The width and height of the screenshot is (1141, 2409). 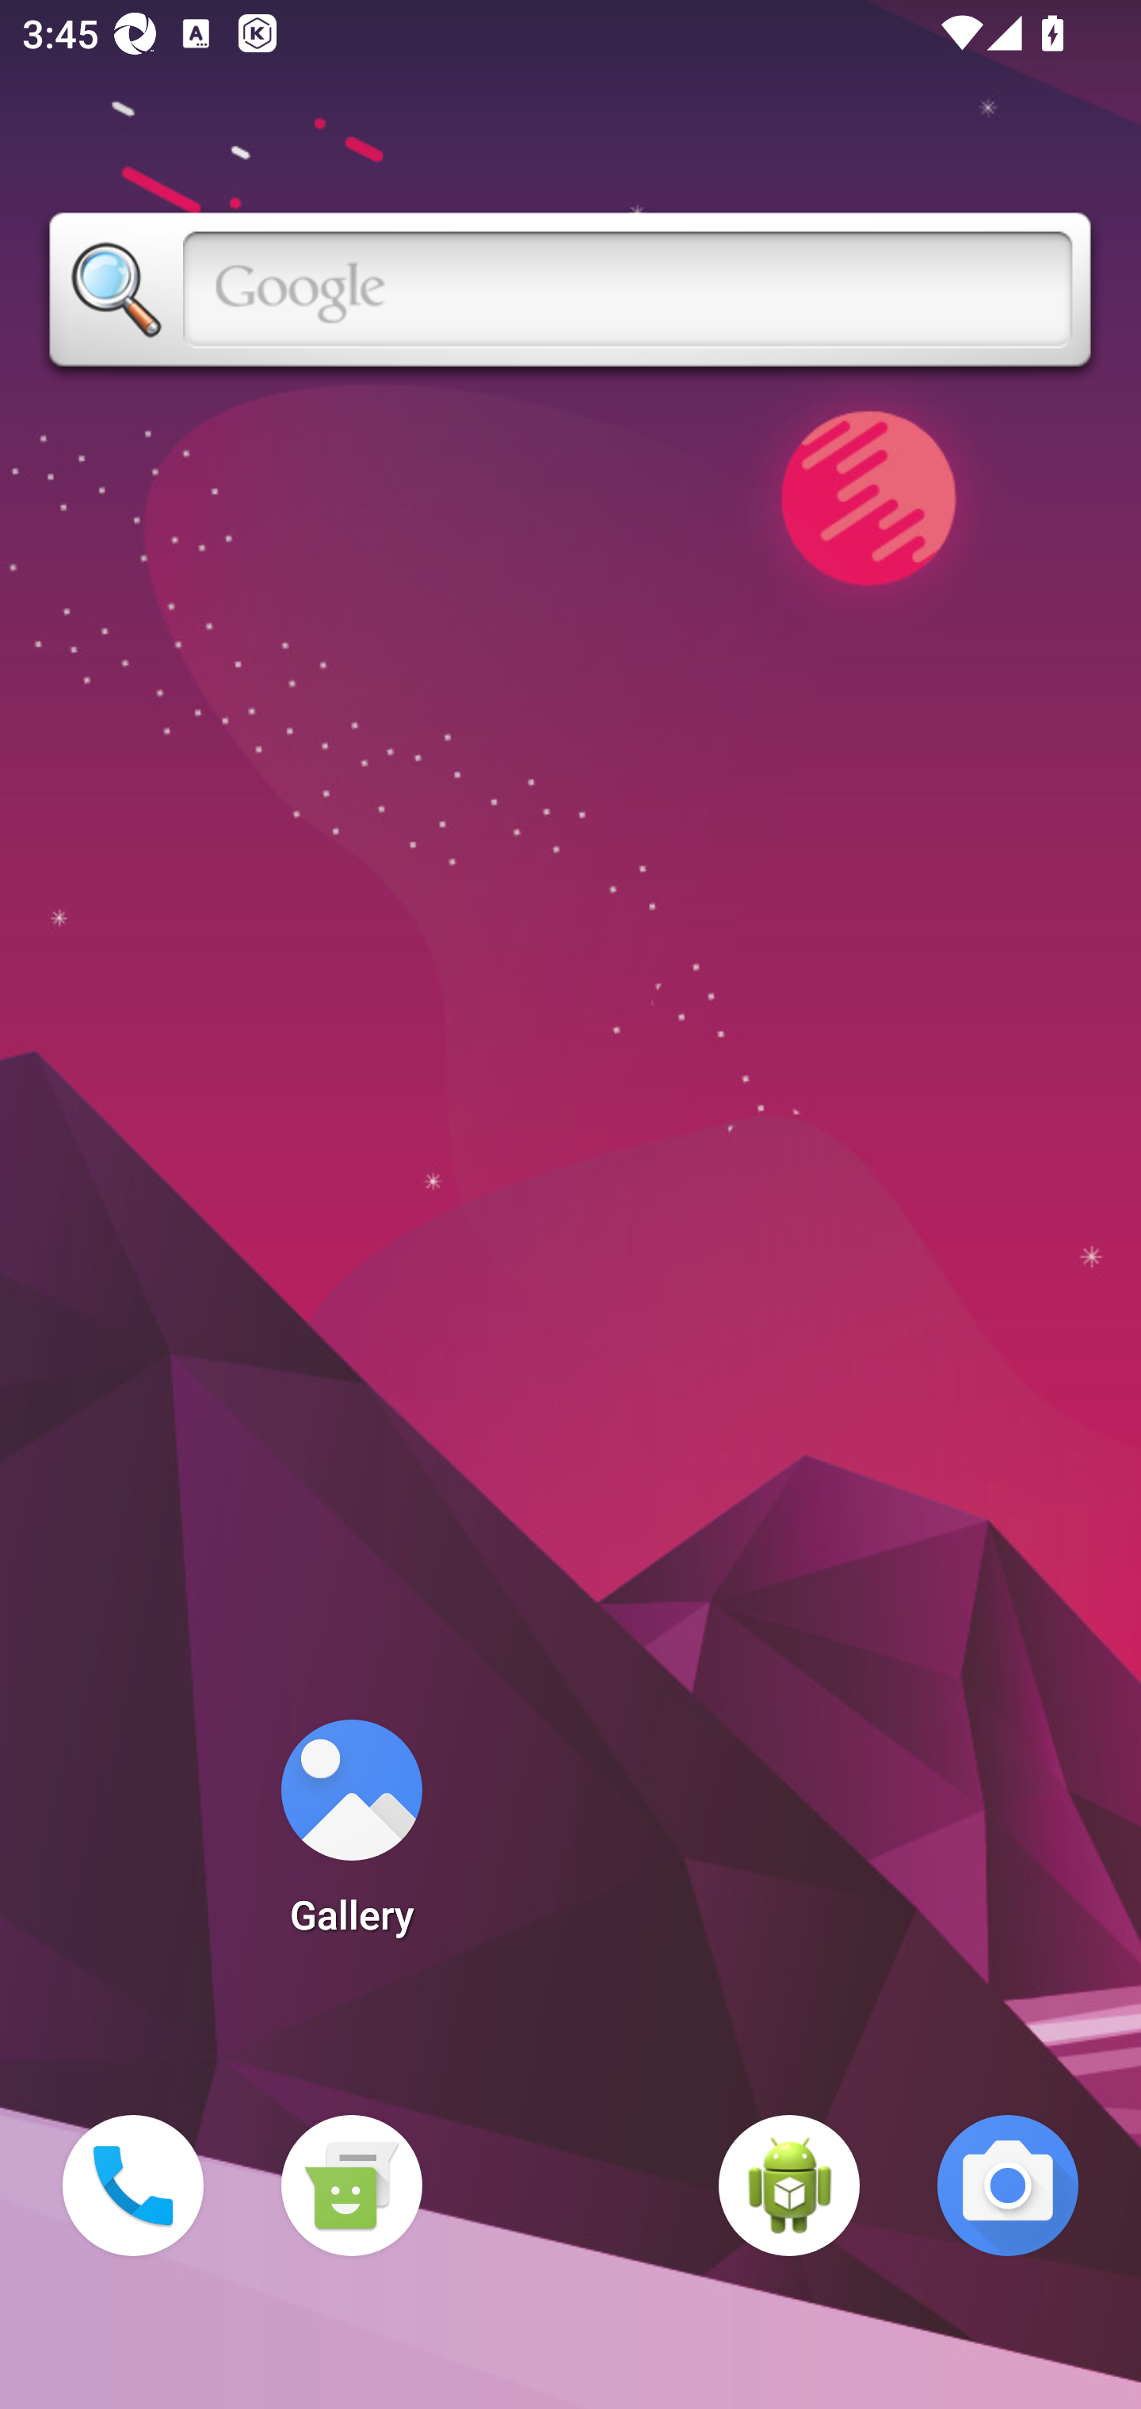 What do you see at coordinates (351, 2186) in the screenshot?
I see `Messaging` at bounding box center [351, 2186].